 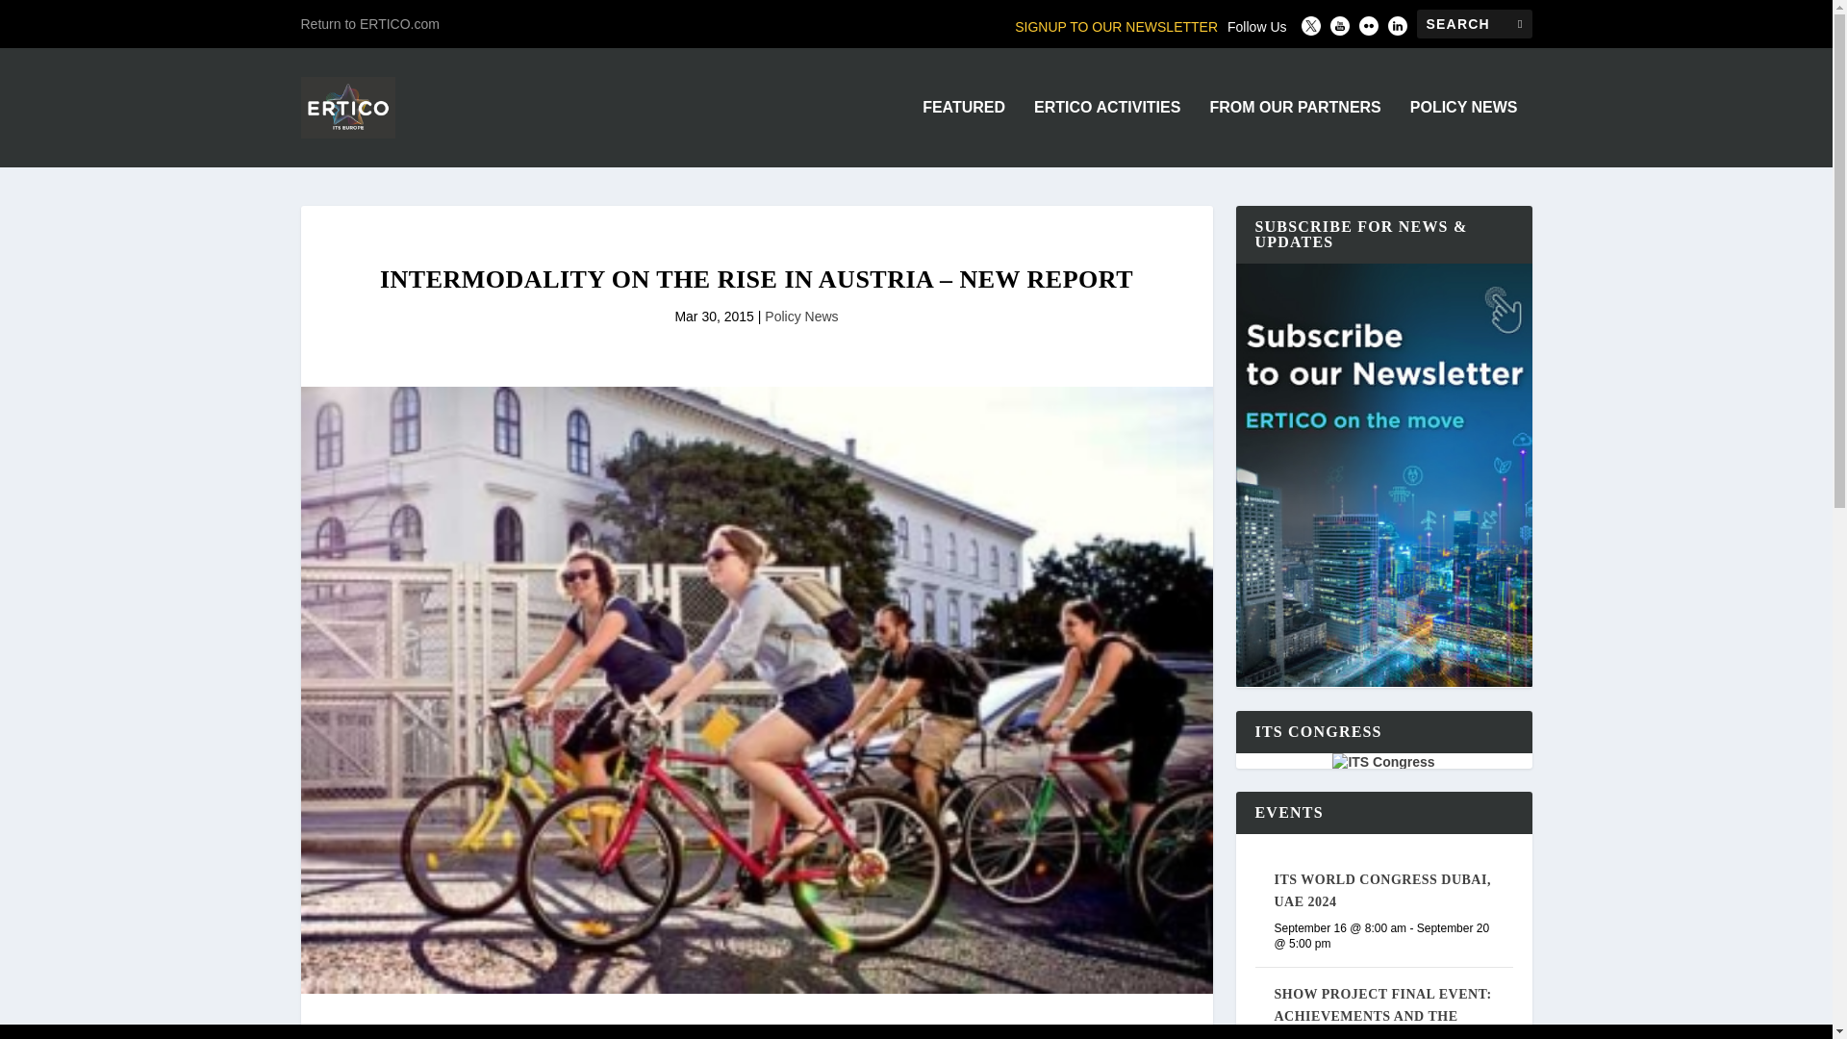 What do you see at coordinates (1474, 23) in the screenshot?
I see `Search for:` at bounding box center [1474, 23].